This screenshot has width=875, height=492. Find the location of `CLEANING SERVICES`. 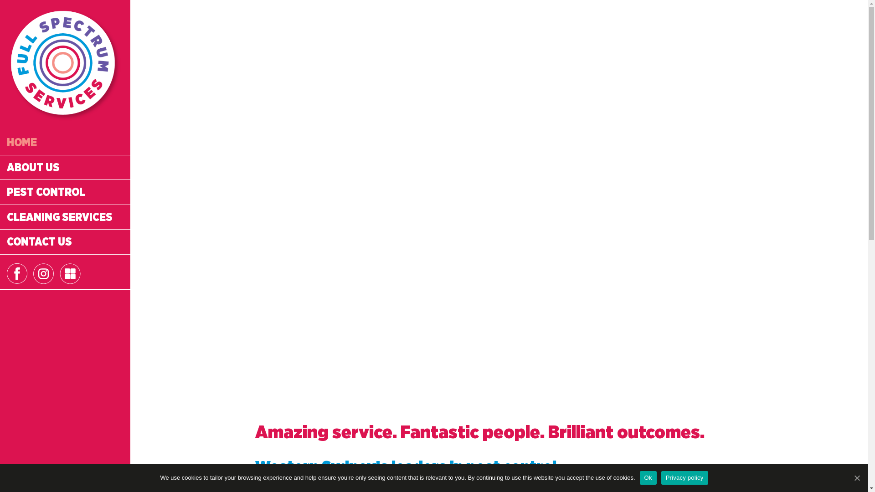

CLEANING SERVICES is located at coordinates (65, 217).